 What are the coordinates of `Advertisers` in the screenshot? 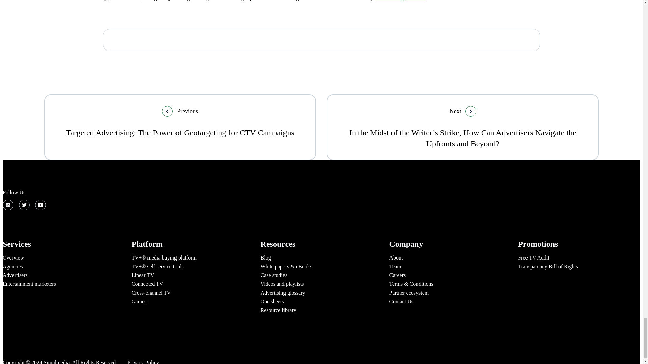 It's located at (15, 275).